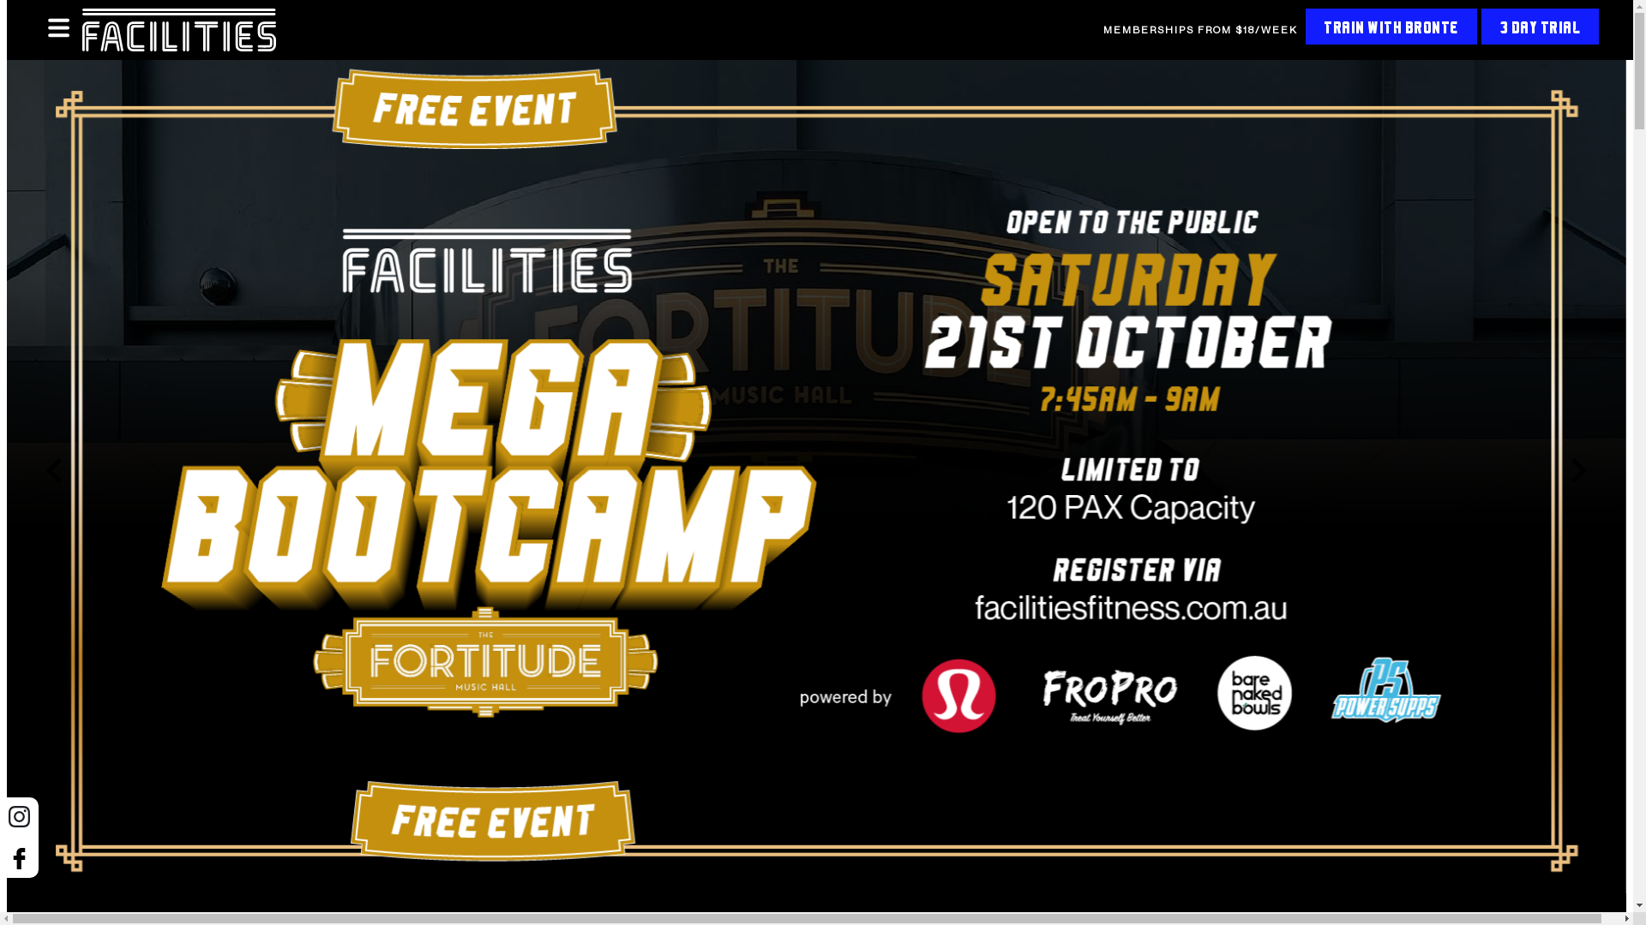 The height and width of the screenshot is (925, 1646). Describe the element at coordinates (1541, 27) in the screenshot. I see `3 Day Trial` at that location.